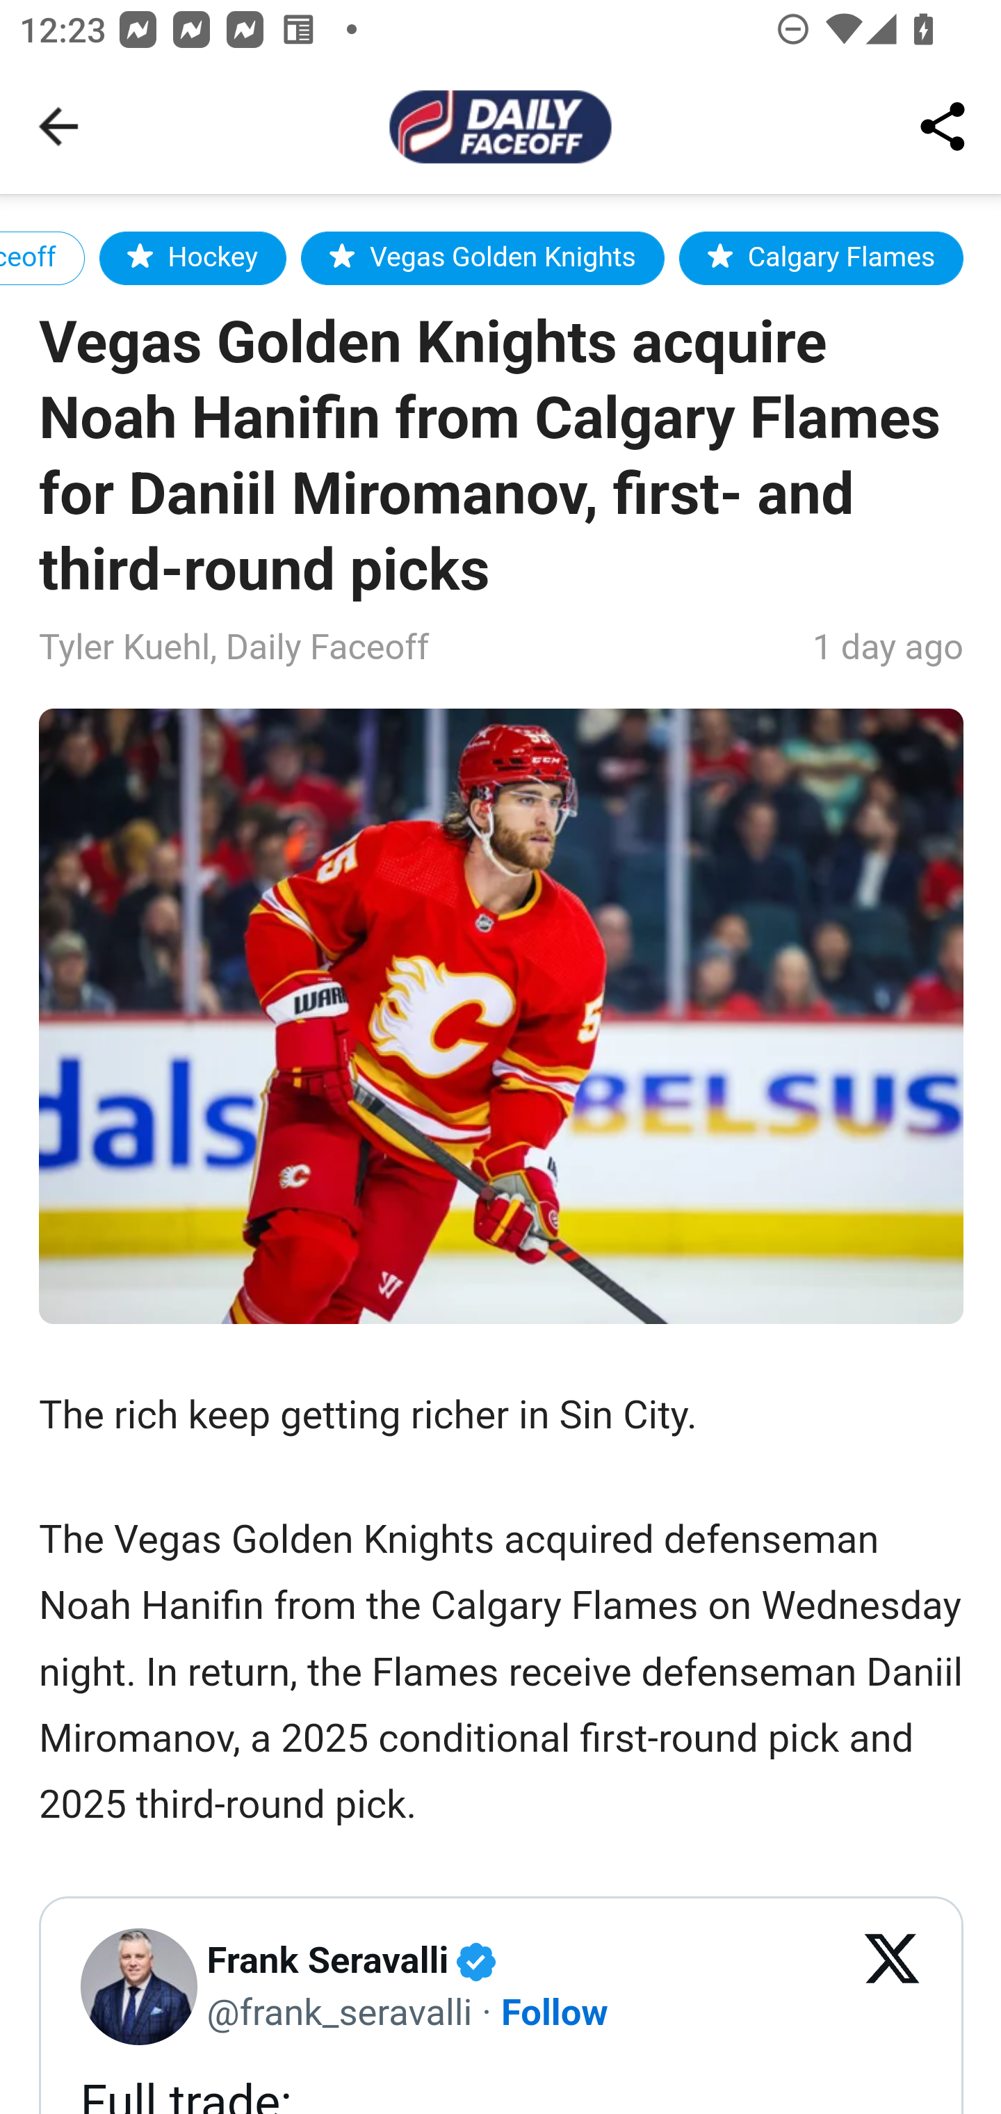 The width and height of the screenshot is (1001, 2114). I want to click on Follow, so click(556, 2010).